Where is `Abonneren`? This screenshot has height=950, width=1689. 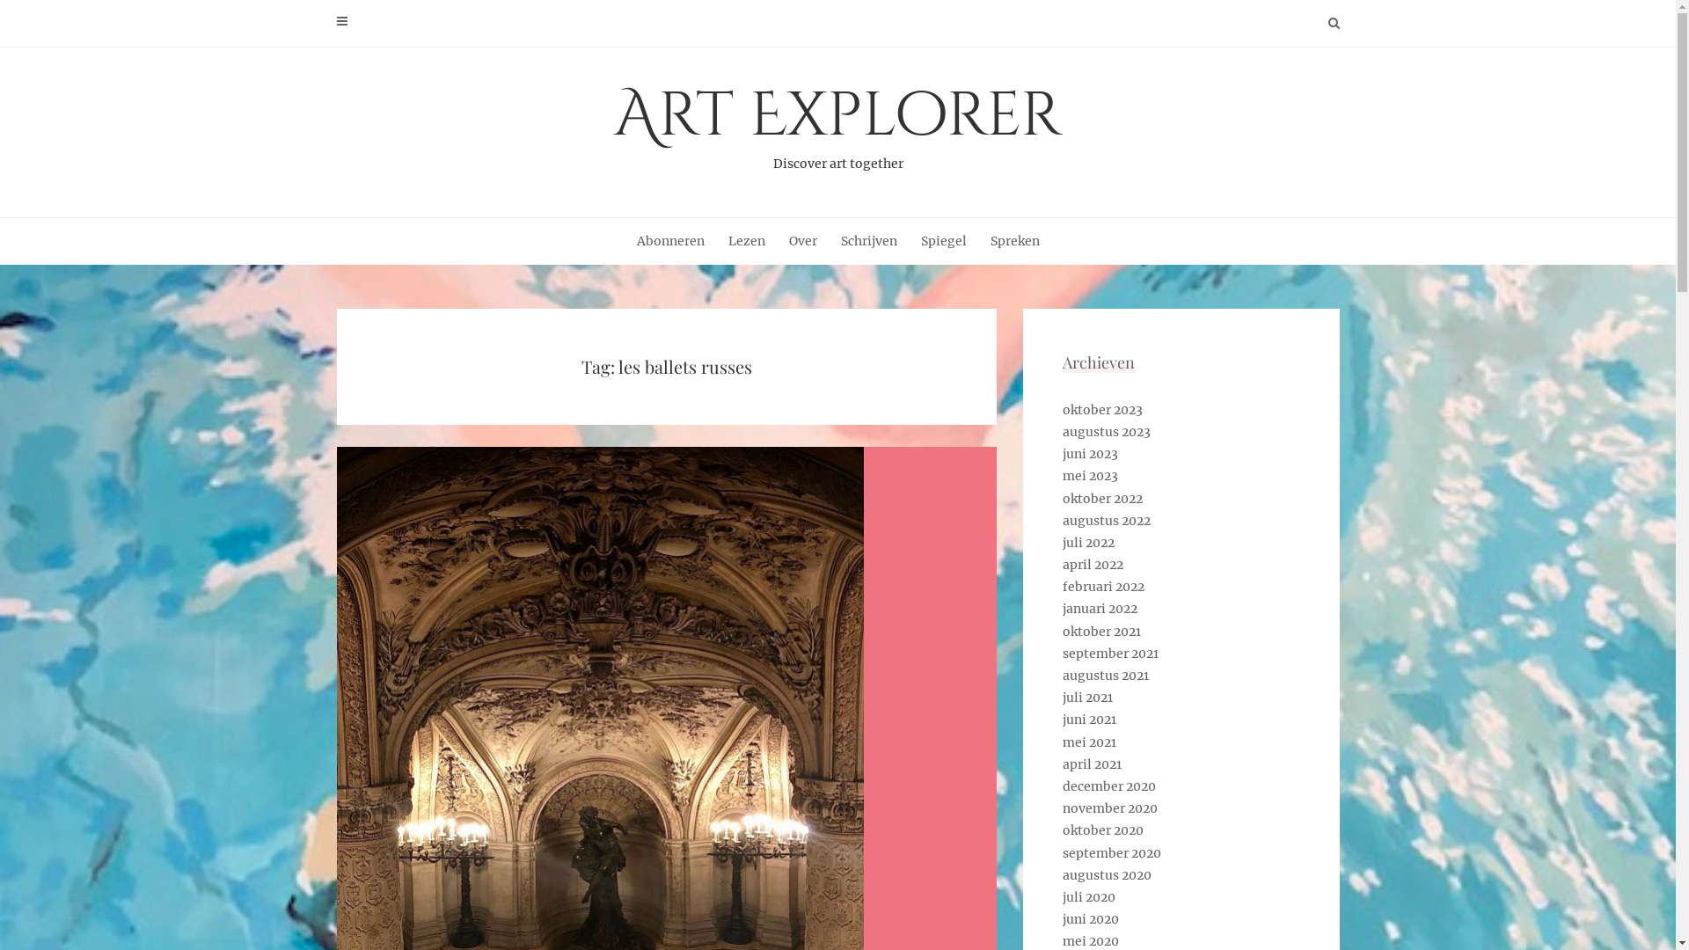
Abonneren is located at coordinates (670, 241).